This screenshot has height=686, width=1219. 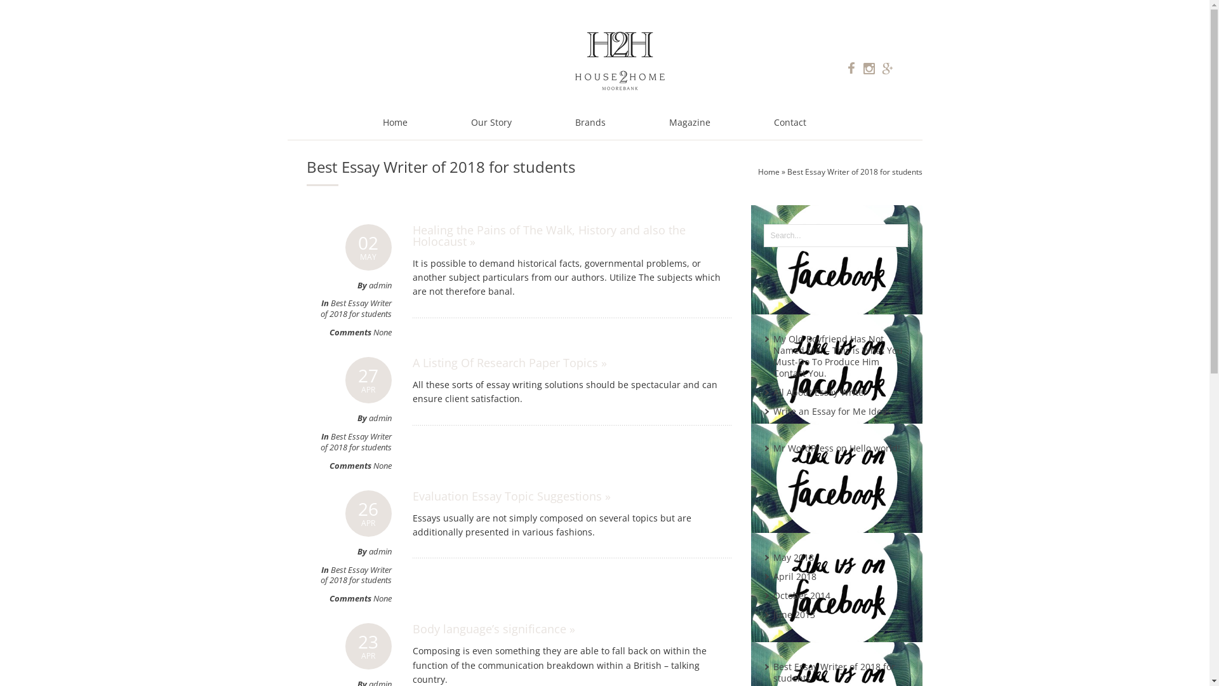 What do you see at coordinates (794, 558) in the screenshot?
I see `May 2018` at bounding box center [794, 558].